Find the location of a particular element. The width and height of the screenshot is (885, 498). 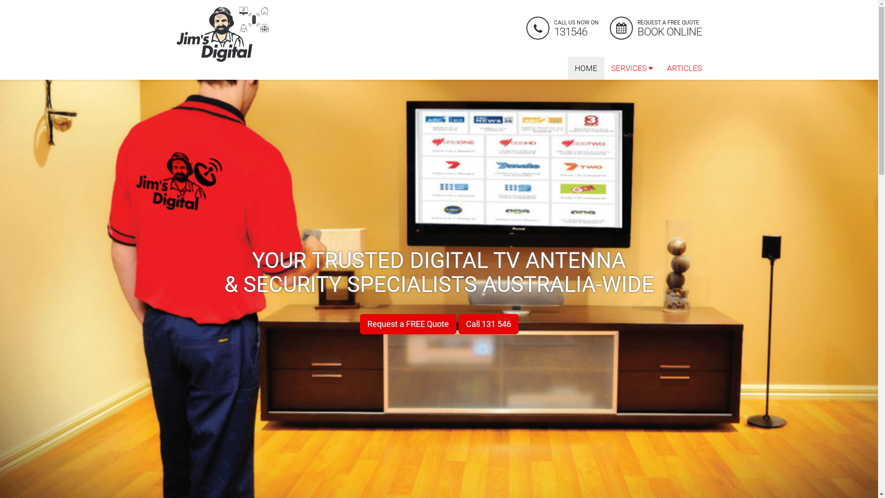

ARTICLES is located at coordinates (684, 68).